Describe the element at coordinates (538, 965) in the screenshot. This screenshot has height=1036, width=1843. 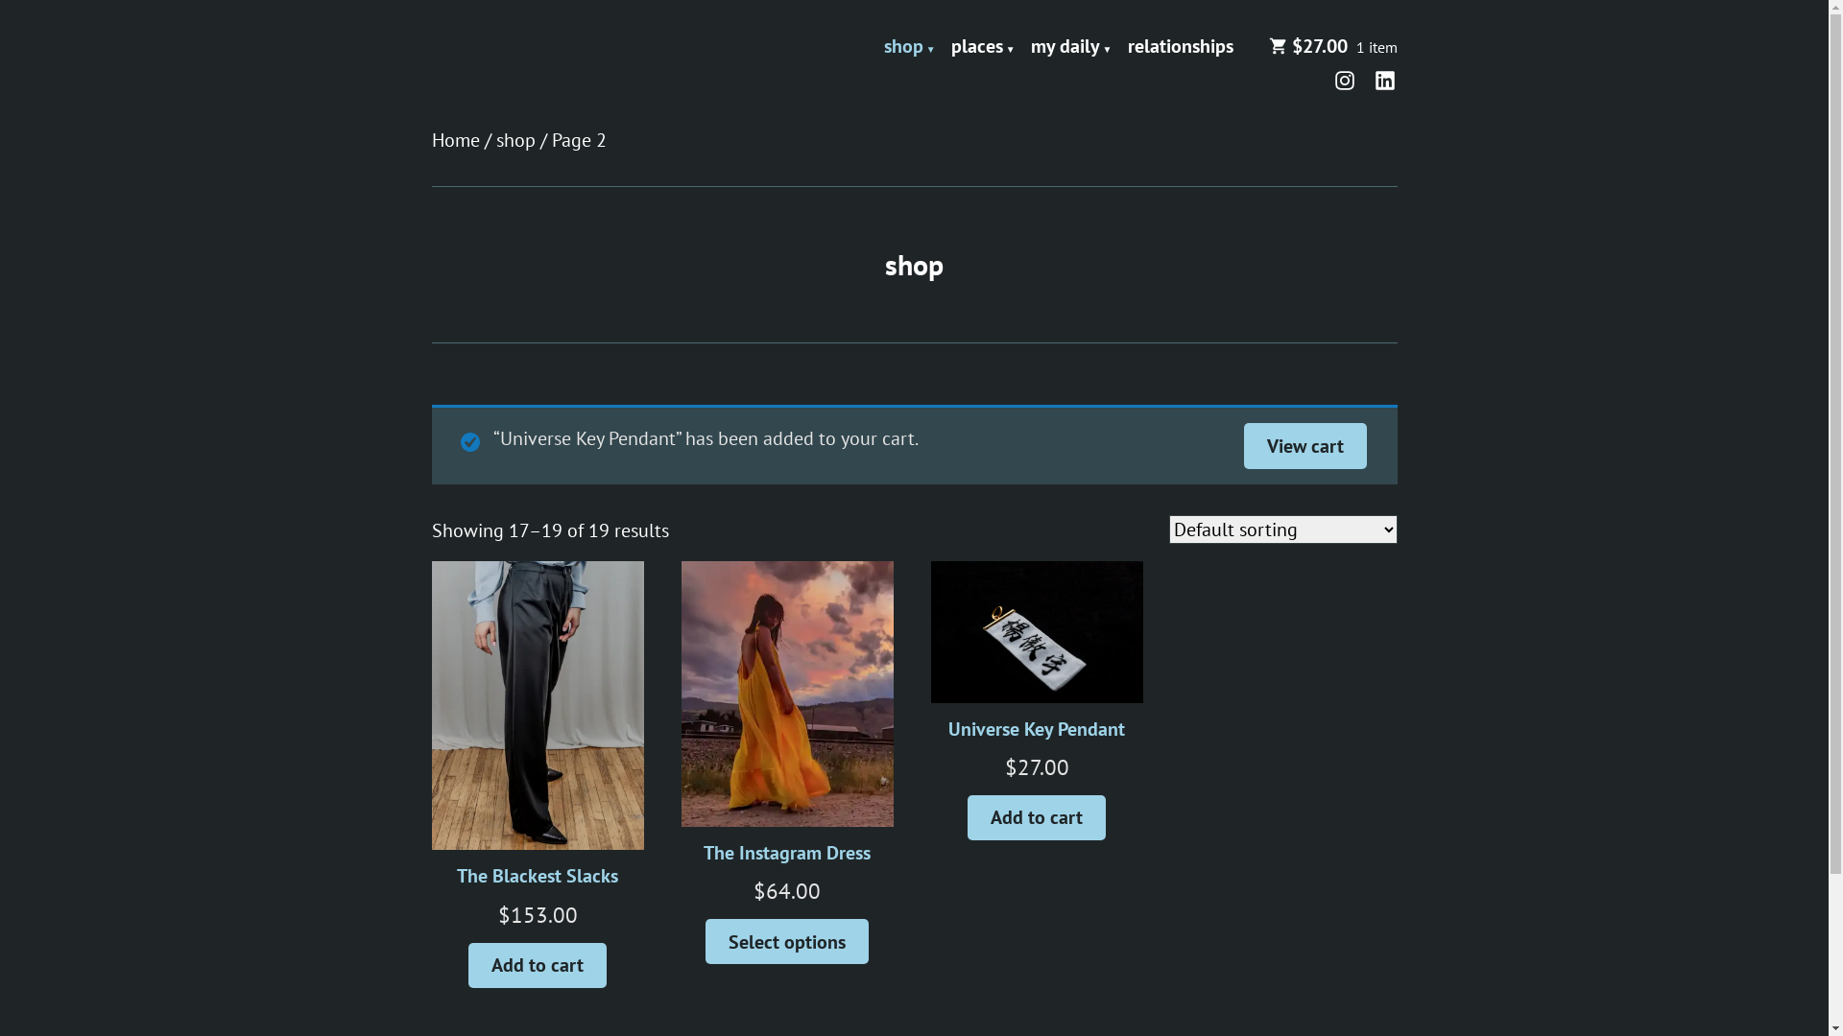
I see `Add to cart` at that location.